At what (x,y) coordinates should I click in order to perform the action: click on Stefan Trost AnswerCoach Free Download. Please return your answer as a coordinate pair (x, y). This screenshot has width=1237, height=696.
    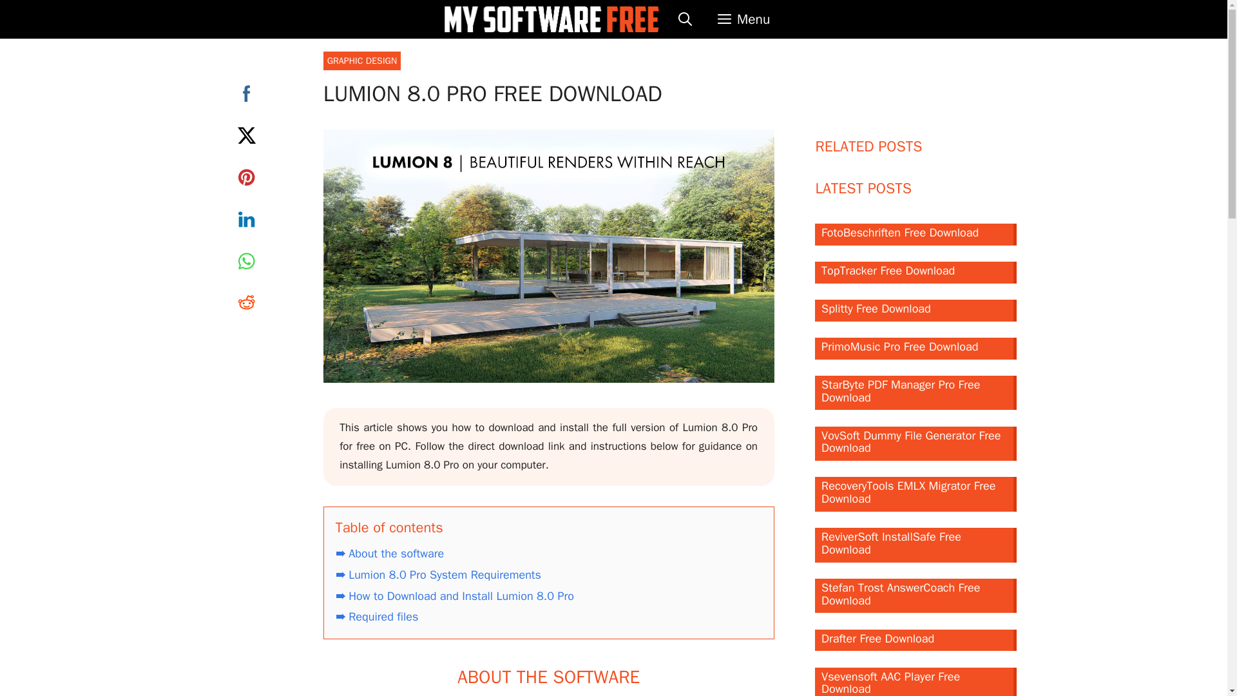
    Looking at the image, I should click on (916, 595).